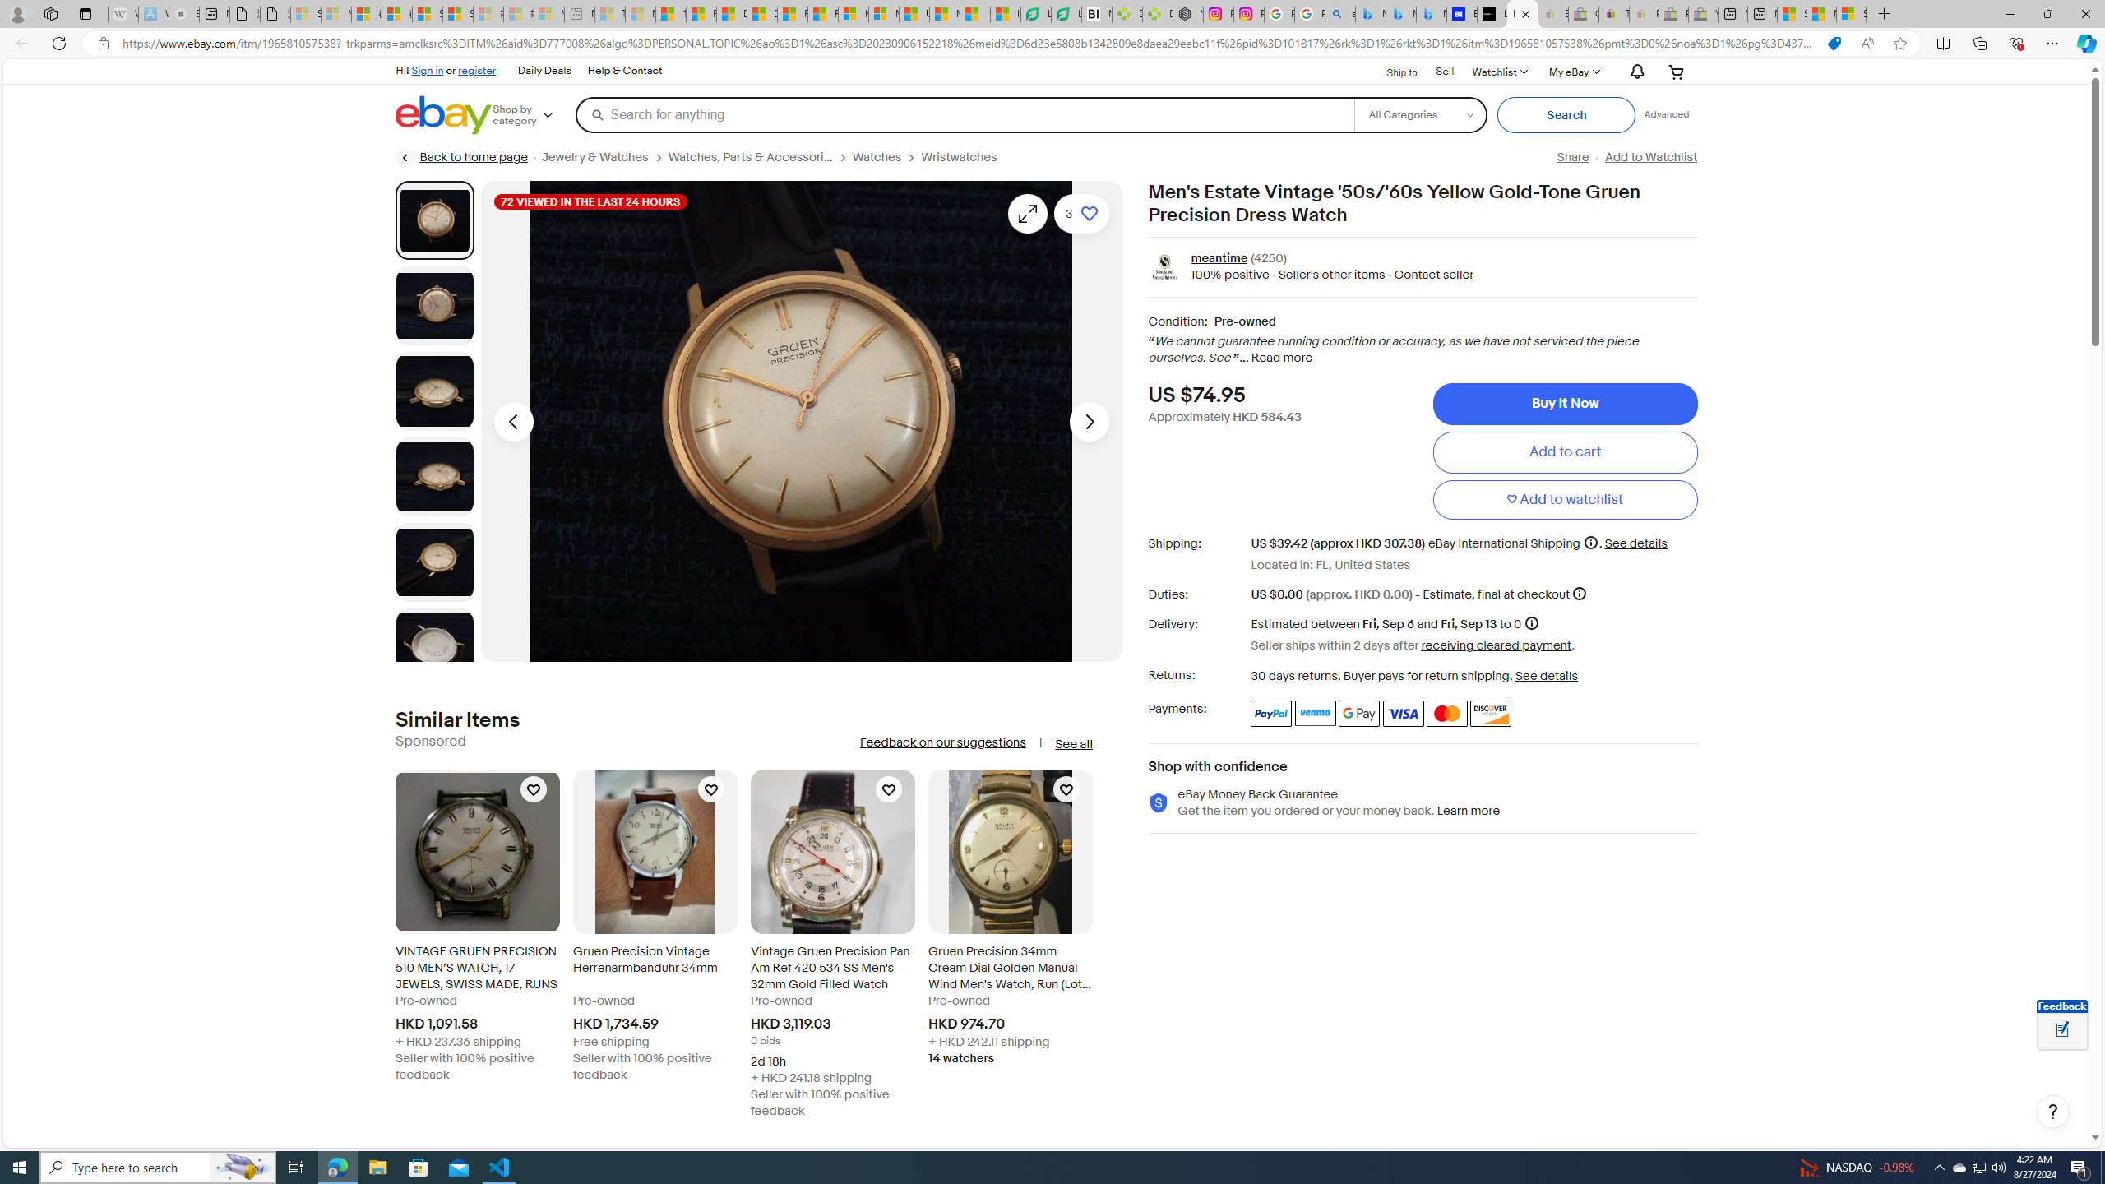 This screenshot has width=2105, height=1184. What do you see at coordinates (1643, 14) in the screenshot?
I see `Payments Terms of Use | eBay.com - Sleeping` at bounding box center [1643, 14].